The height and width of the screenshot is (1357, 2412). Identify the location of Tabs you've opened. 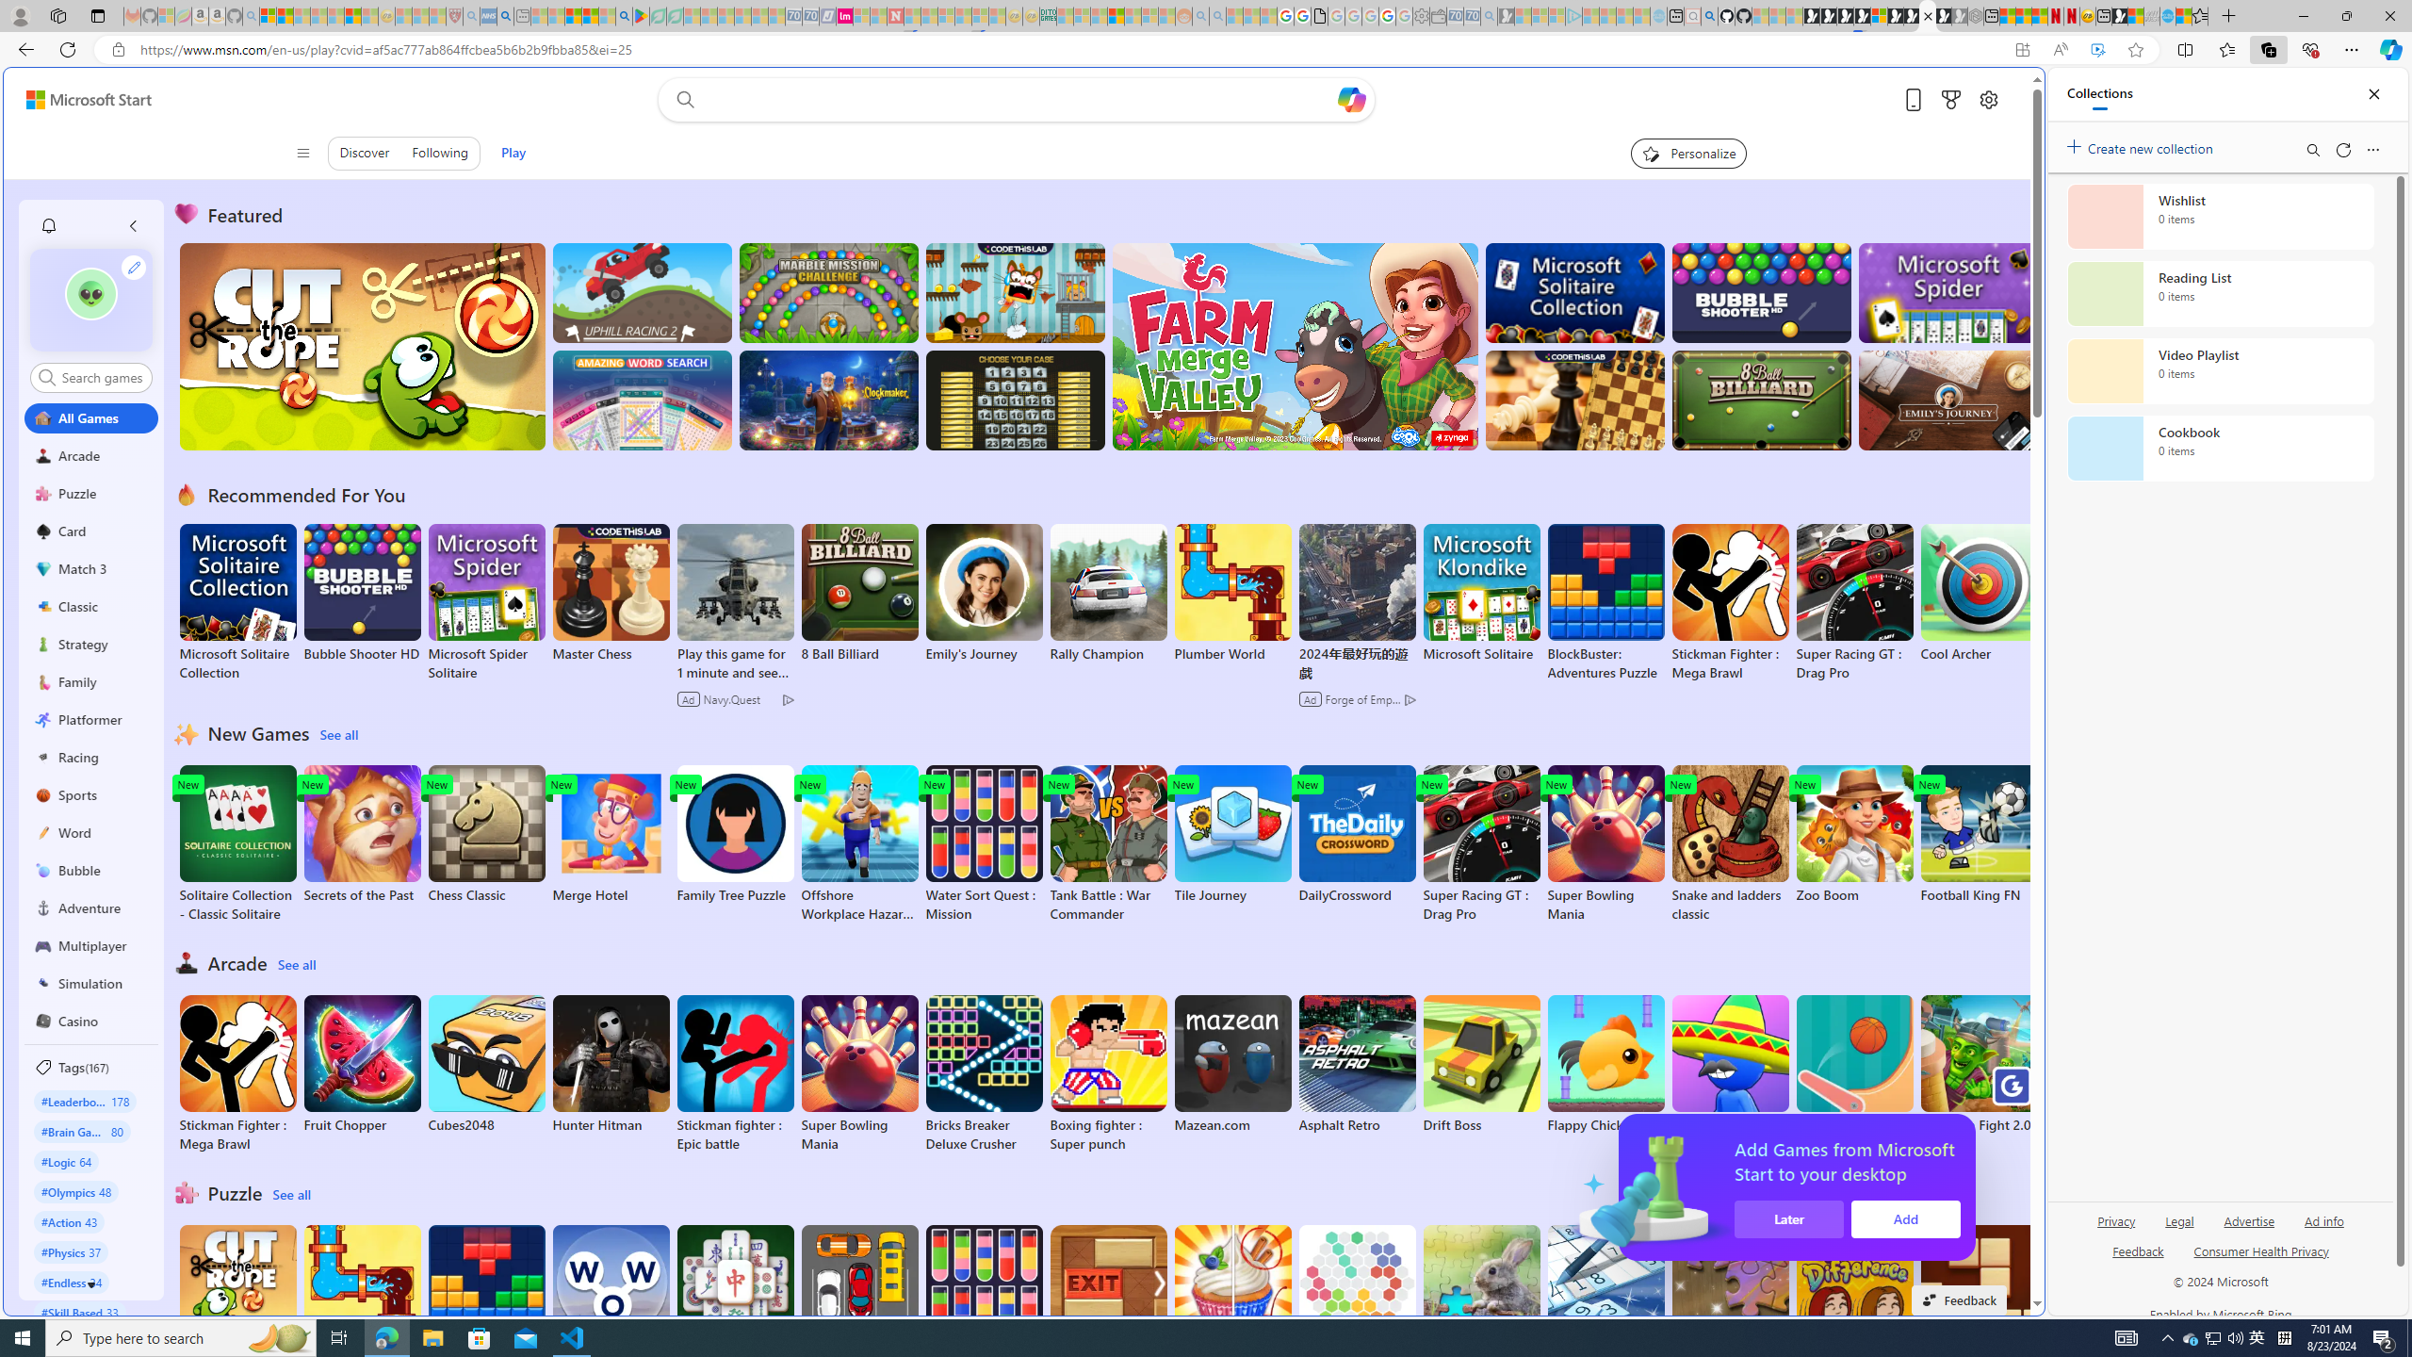
(1468, 251).